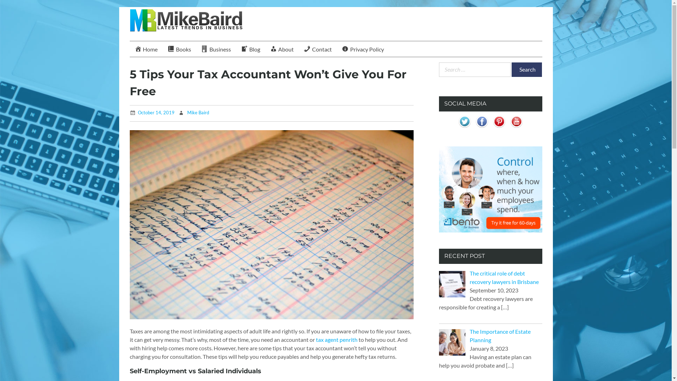 The height and width of the screenshot is (381, 677). I want to click on Mike Baird, so click(166, 47).